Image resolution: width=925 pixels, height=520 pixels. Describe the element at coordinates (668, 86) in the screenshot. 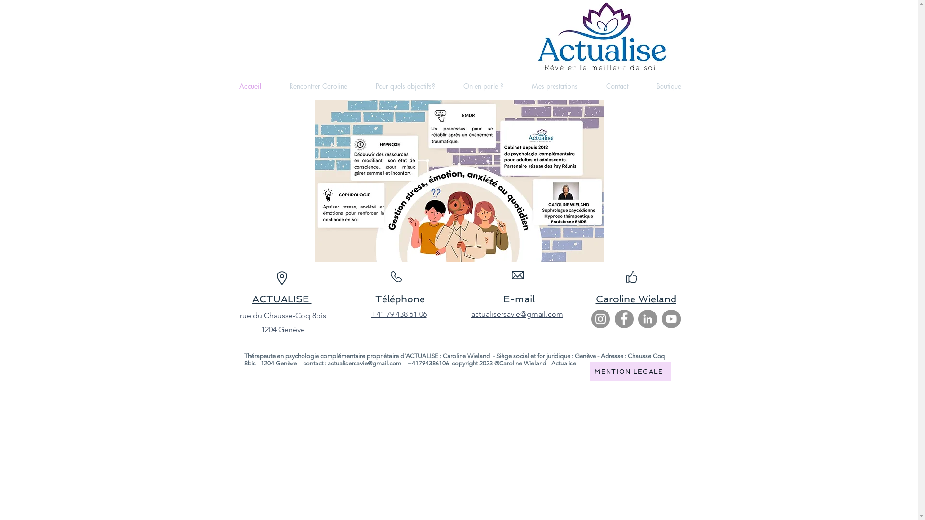

I see `Boutique` at that location.